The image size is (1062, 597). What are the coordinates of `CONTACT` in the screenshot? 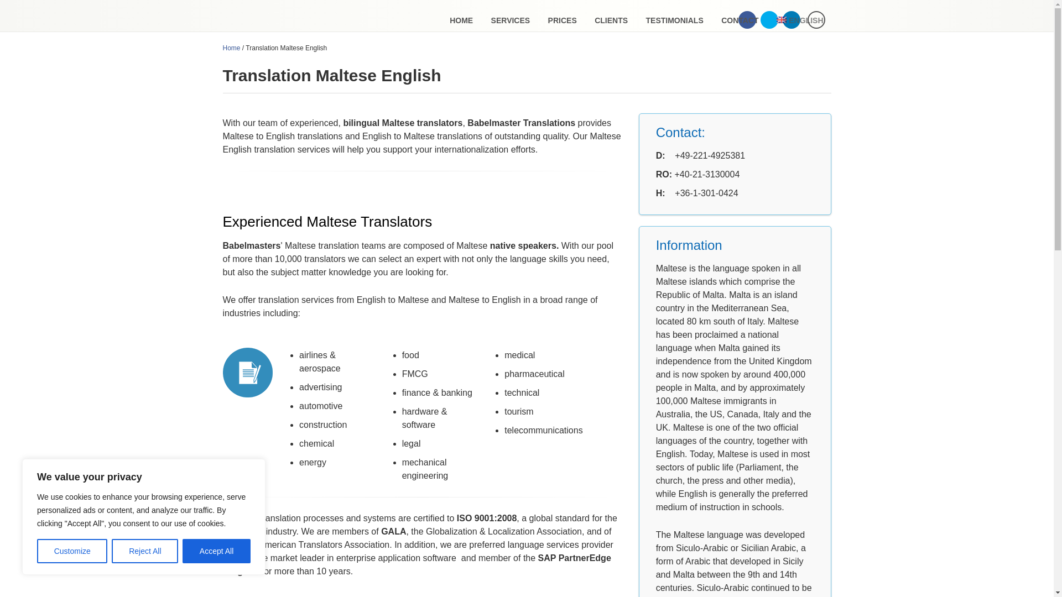 It's located at (740, 21).